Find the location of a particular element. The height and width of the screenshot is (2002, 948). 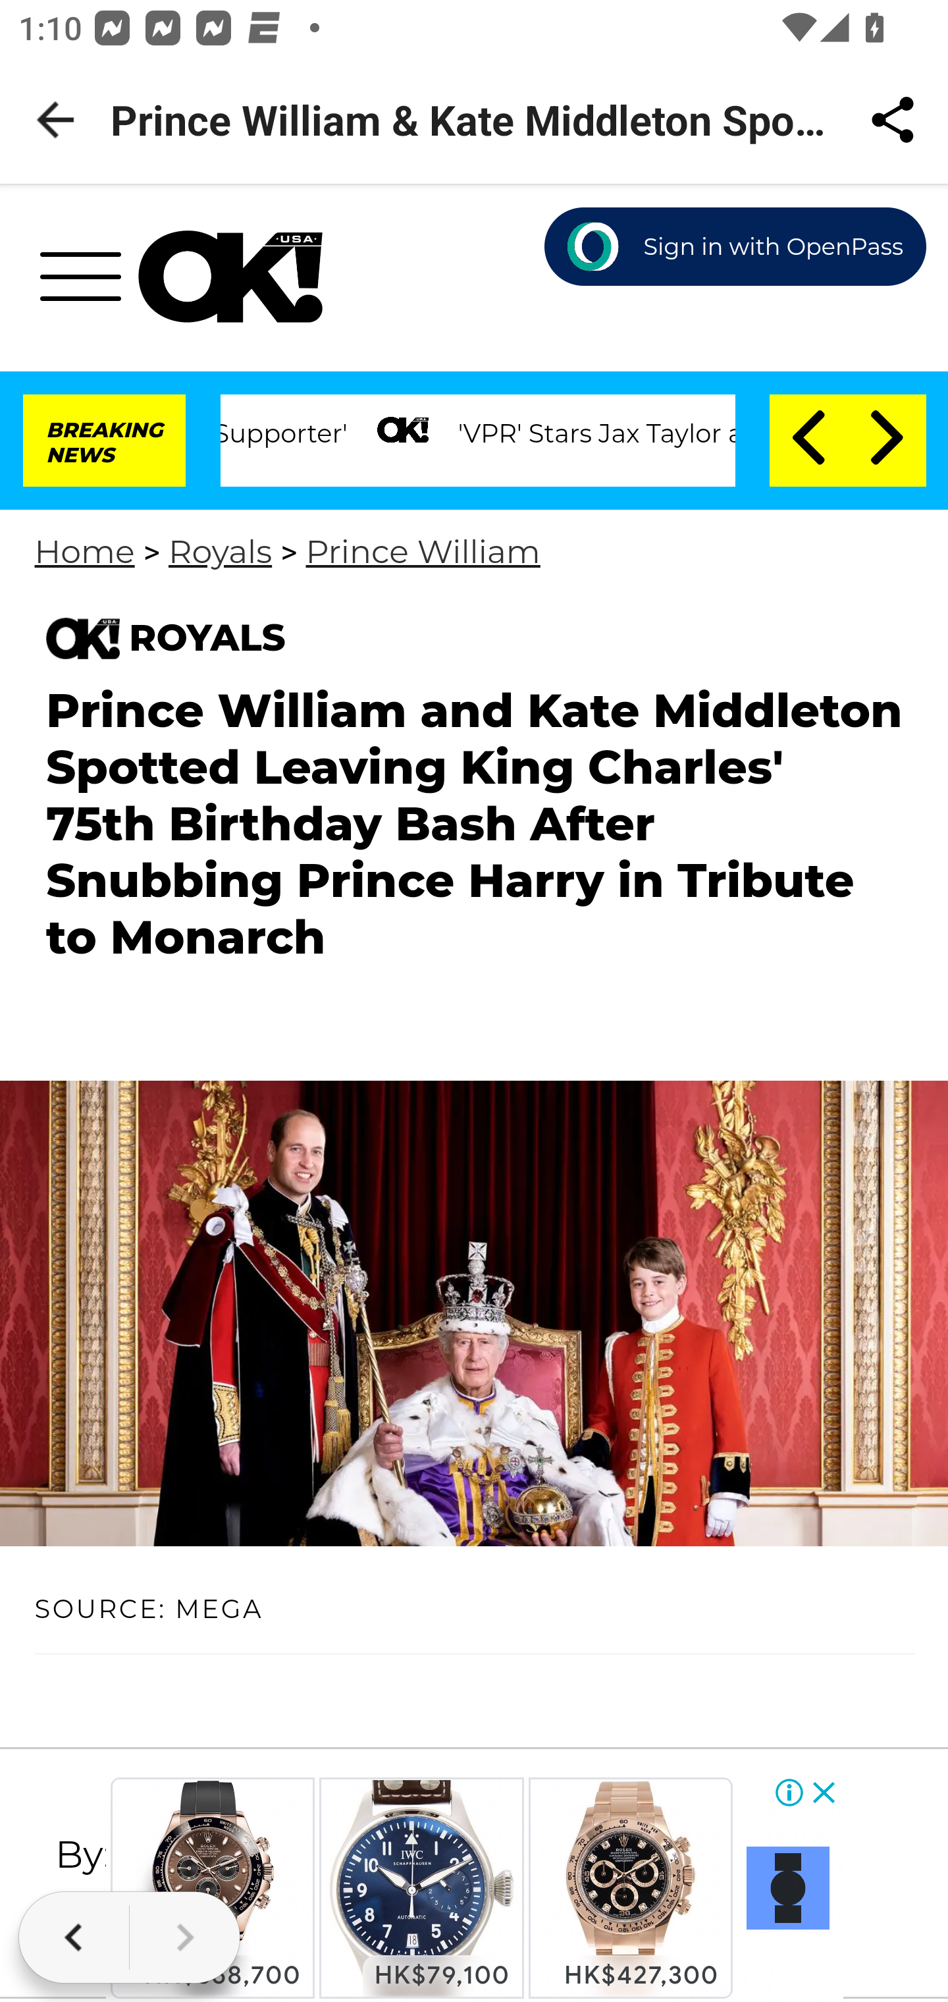

toggle is located at coordinates (90, 283).